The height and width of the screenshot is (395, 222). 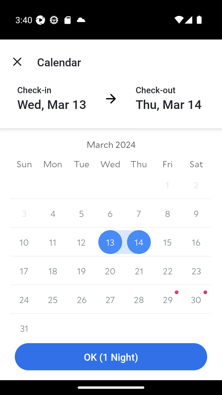 I want to click on Sun, so click(x=24, y=164).